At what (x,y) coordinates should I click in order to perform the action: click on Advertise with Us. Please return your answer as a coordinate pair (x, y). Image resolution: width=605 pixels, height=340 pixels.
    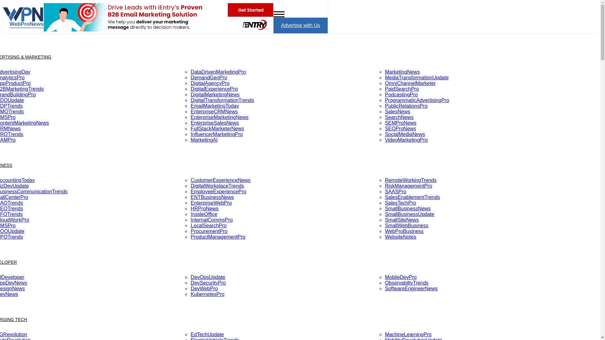
    Looking at the image, I should click on (301, 25).